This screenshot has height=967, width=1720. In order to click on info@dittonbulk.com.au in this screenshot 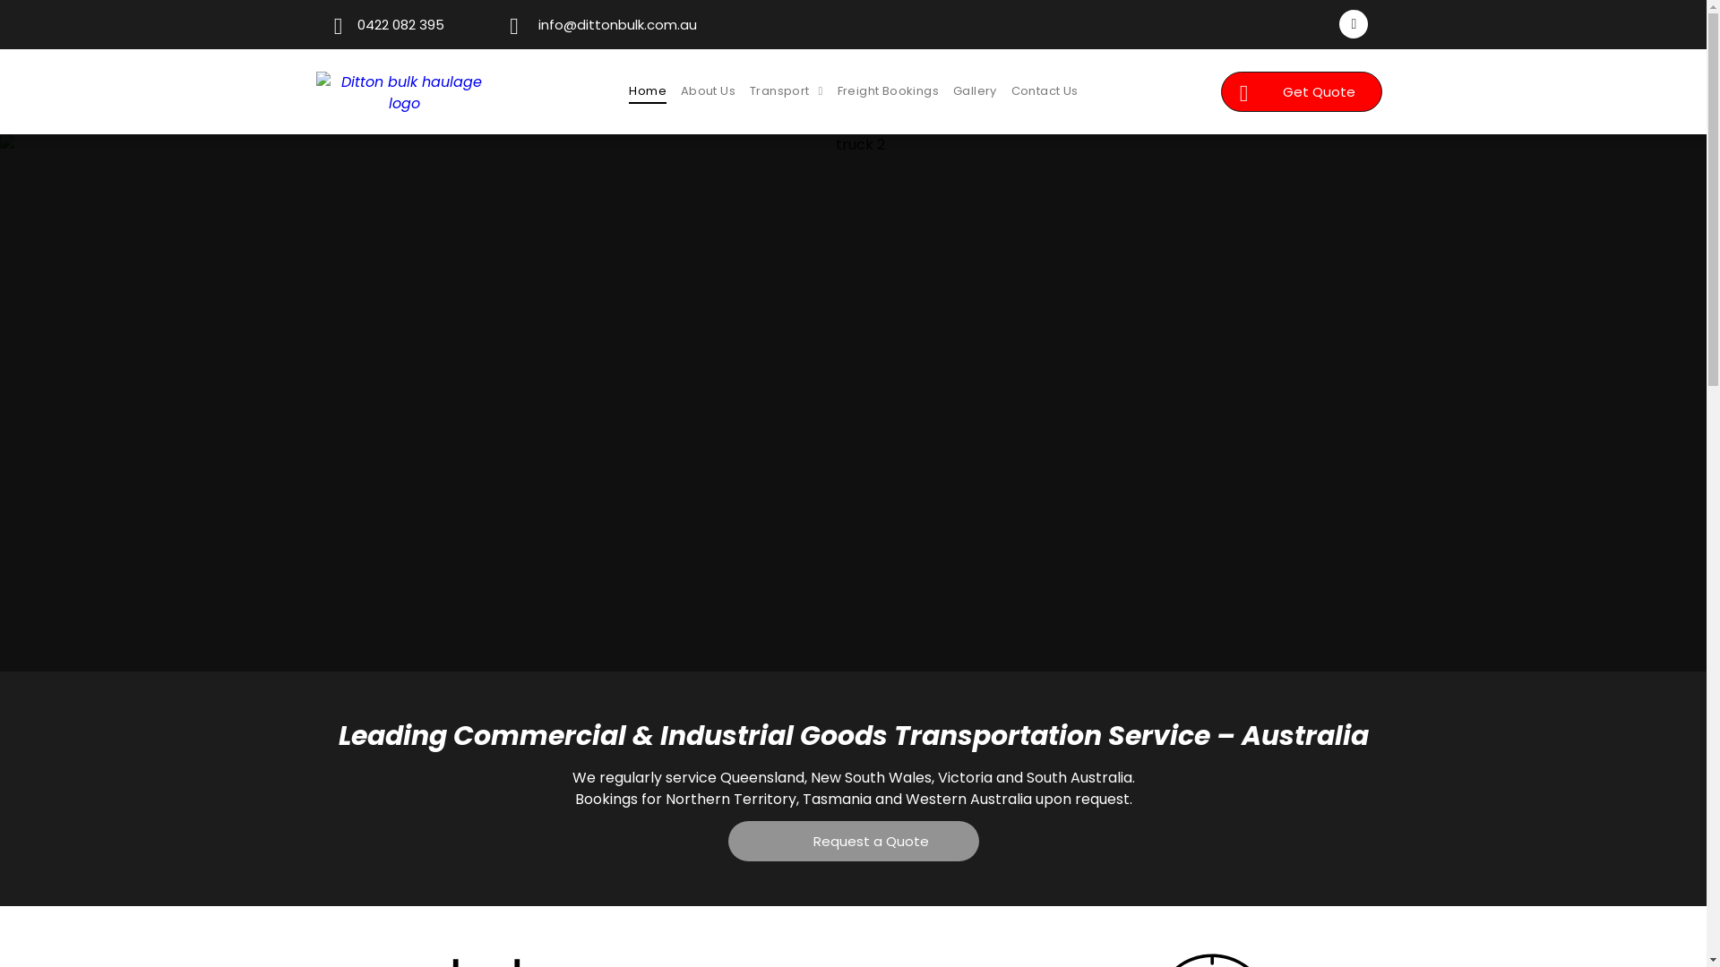, I will do `click(599, 25)`.